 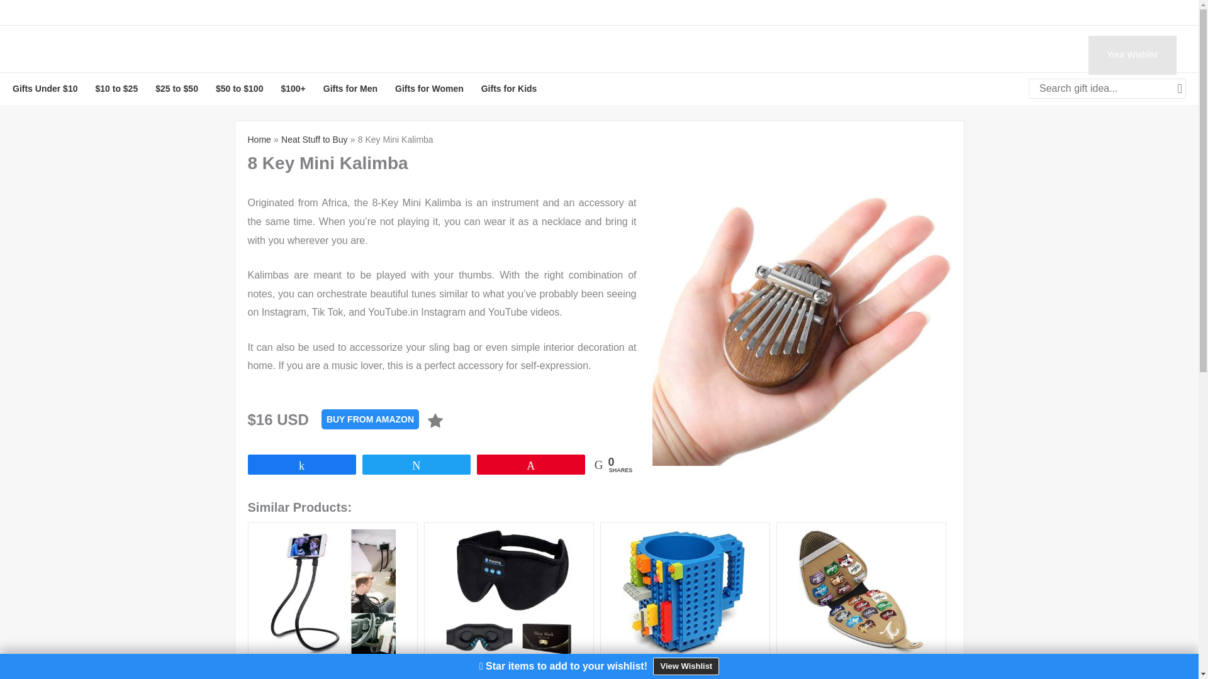 I want to click on Gift Ideas, so click(x=792, y=55).